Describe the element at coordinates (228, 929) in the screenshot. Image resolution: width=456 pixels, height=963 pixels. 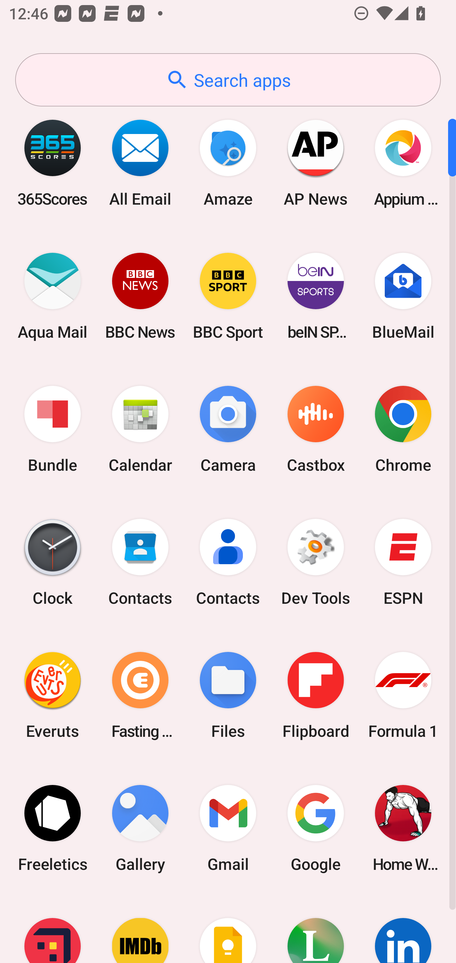
I see `Keep Notes` at that location.